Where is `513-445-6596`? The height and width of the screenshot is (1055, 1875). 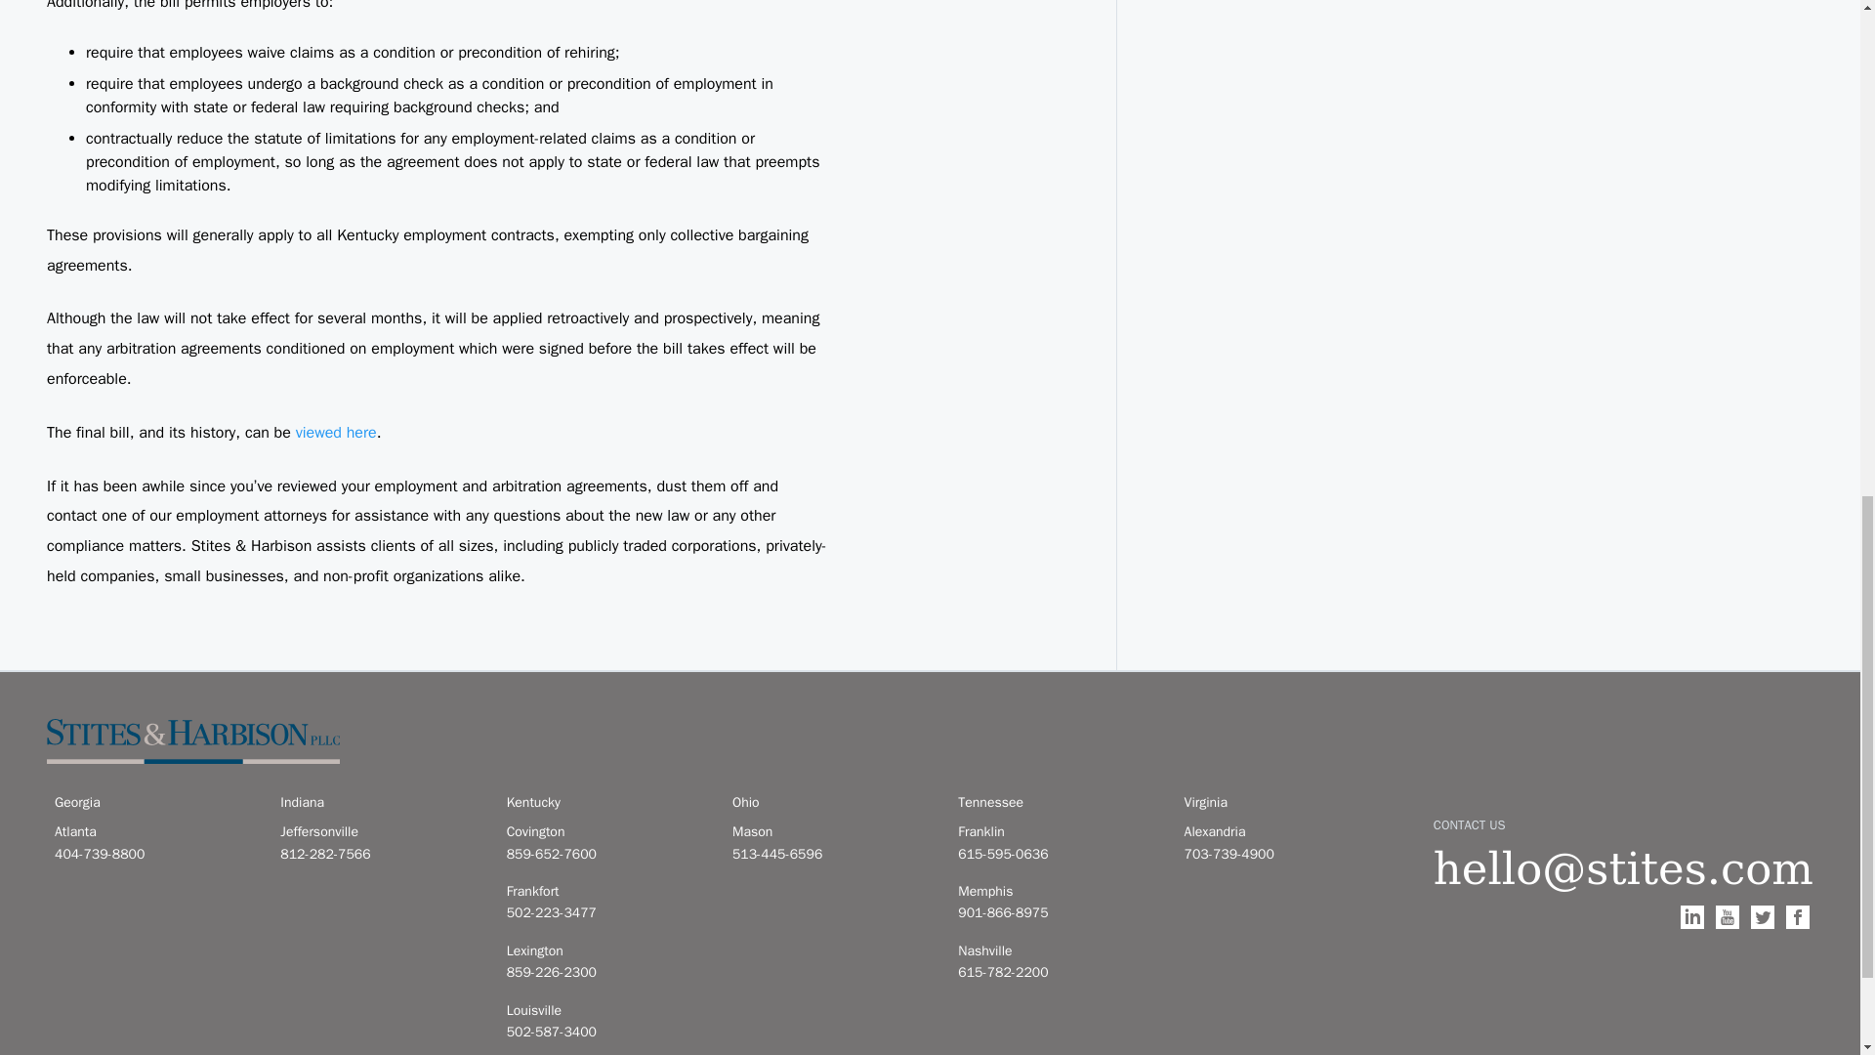 513-445-6596 is located at coordinates (833, 854).